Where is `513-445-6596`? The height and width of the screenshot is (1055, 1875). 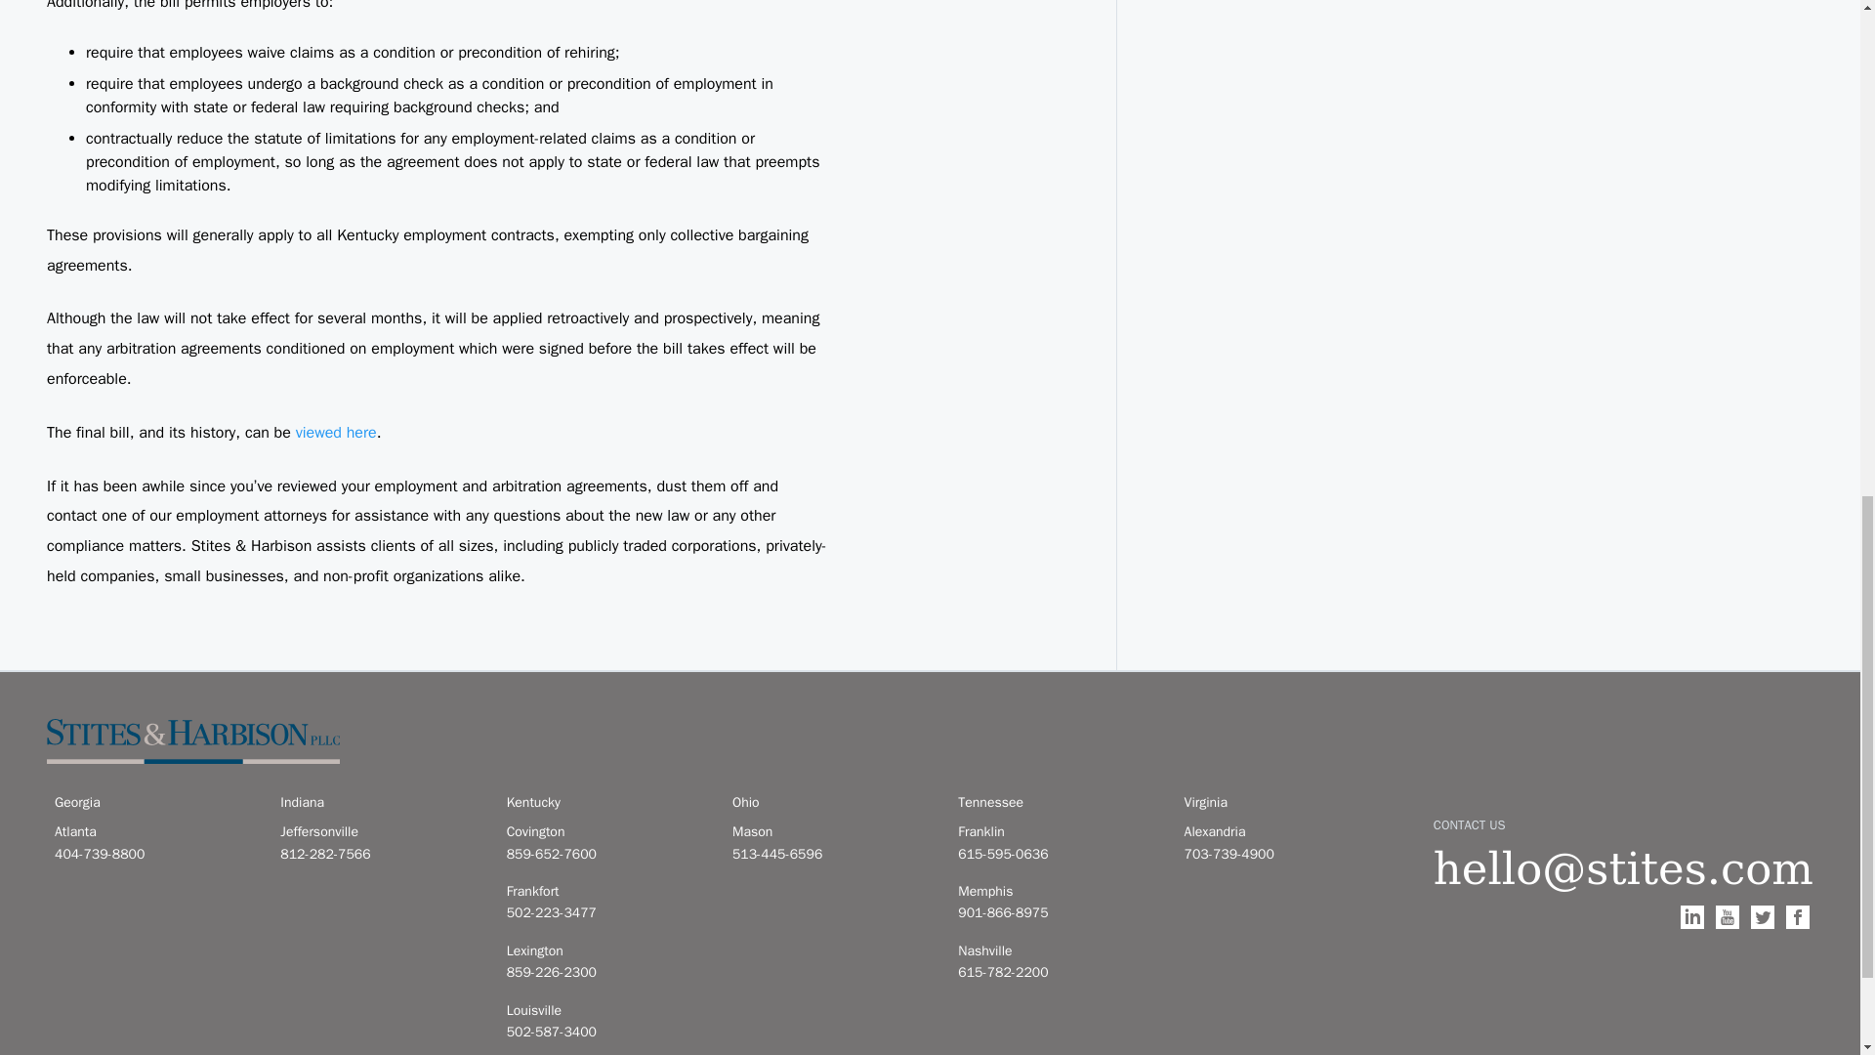 513-445-6596 is located at coordinates (833, 854).